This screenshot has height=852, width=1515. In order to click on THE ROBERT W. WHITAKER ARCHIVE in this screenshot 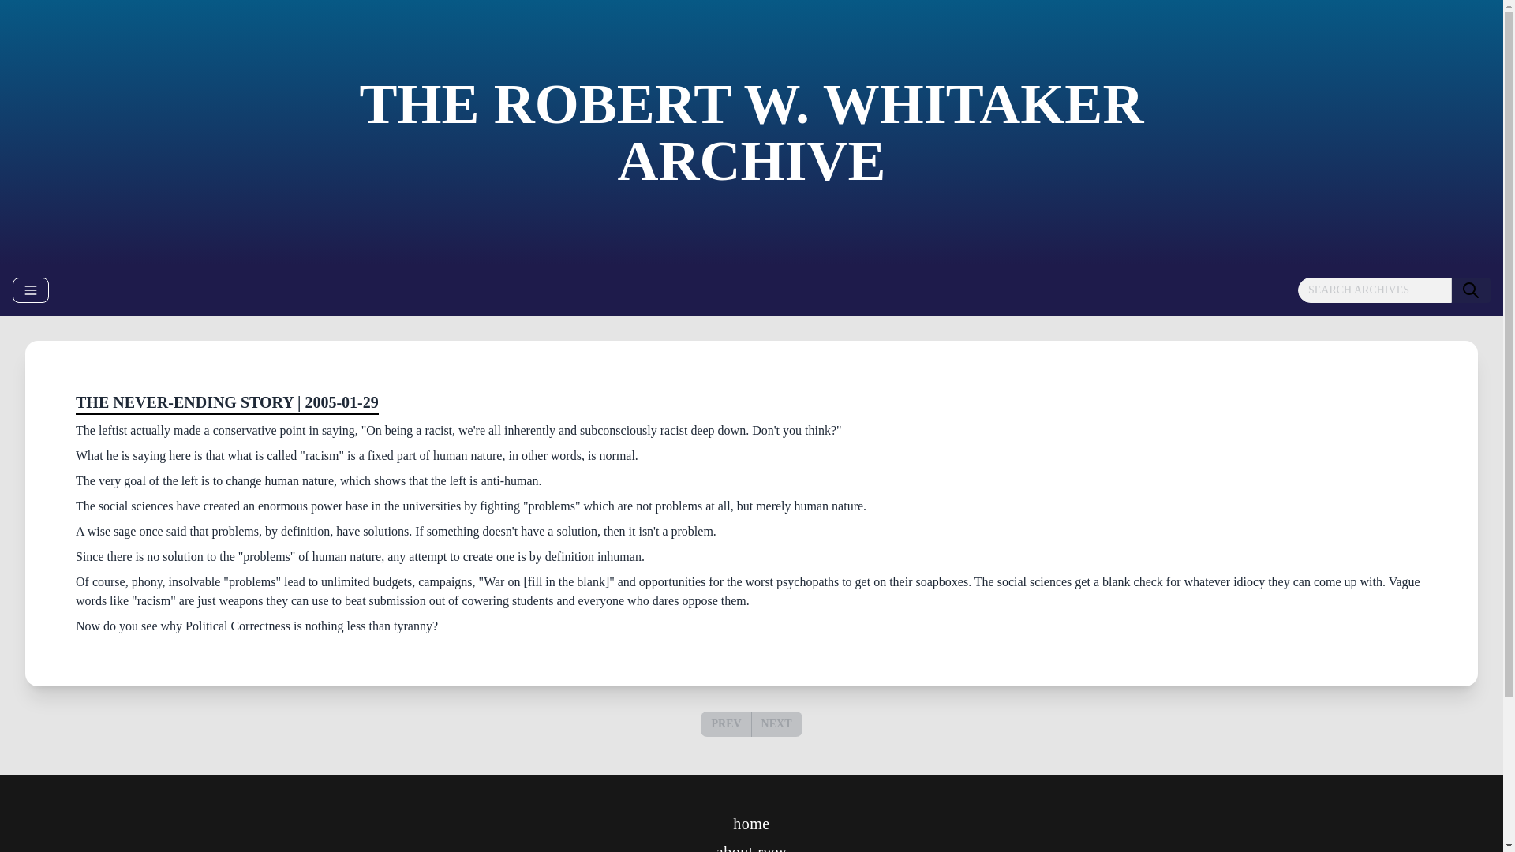, I will do `click(751, 133)`.